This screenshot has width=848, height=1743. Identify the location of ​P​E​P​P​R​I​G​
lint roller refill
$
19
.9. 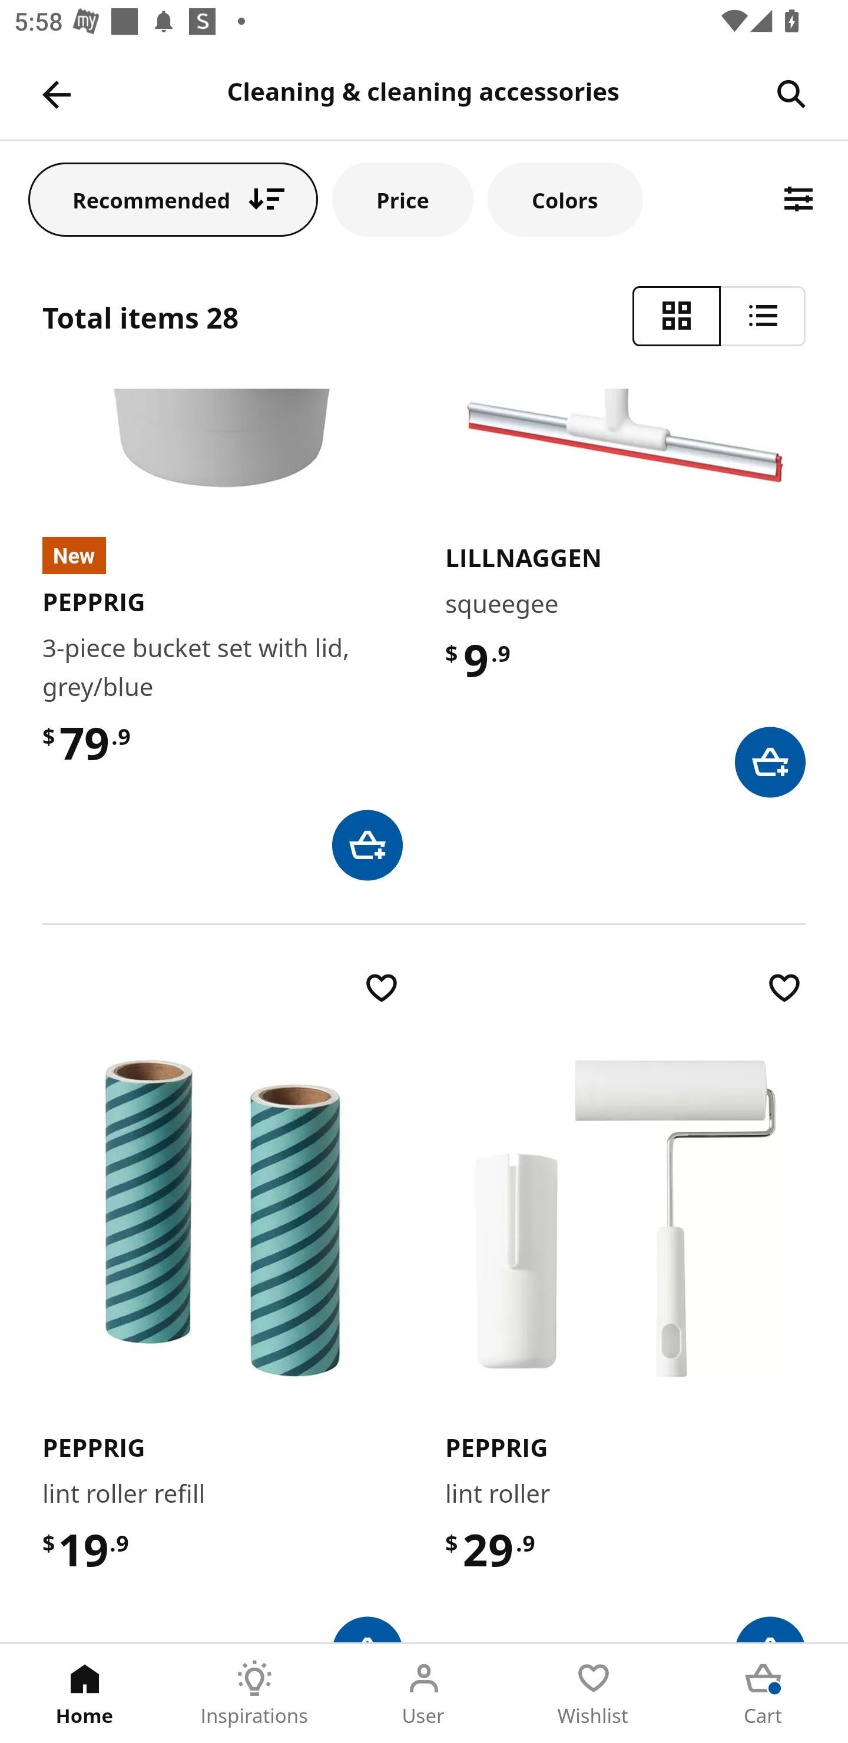
(223, 1304).